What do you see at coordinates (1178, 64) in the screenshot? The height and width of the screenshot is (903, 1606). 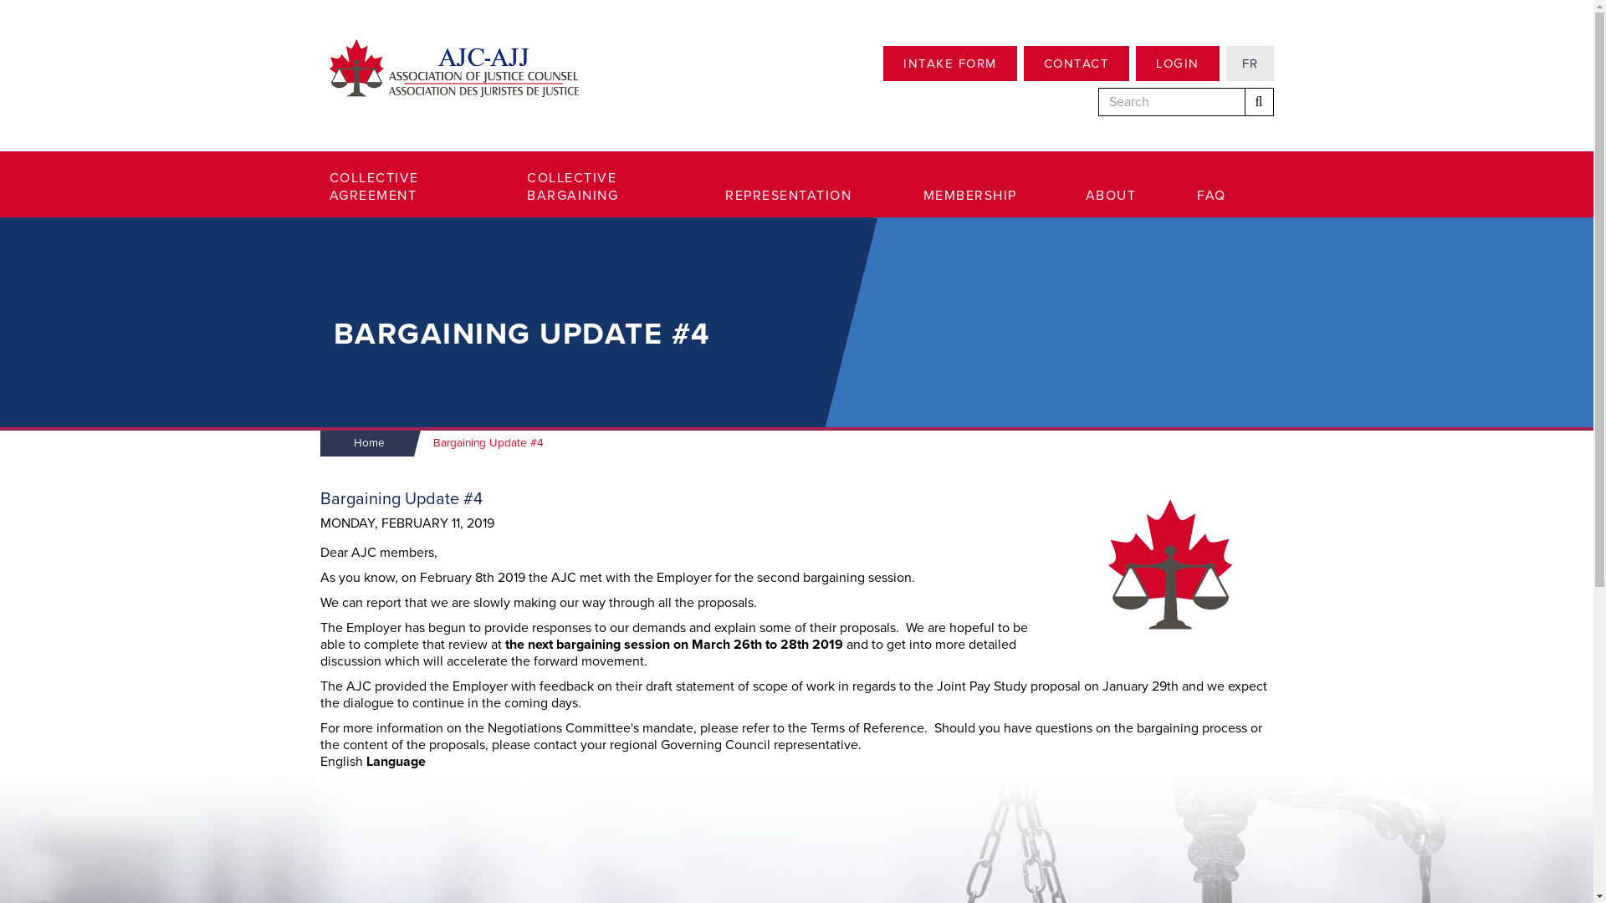 I see `LOGIN` at bounding box center [1178, 64].